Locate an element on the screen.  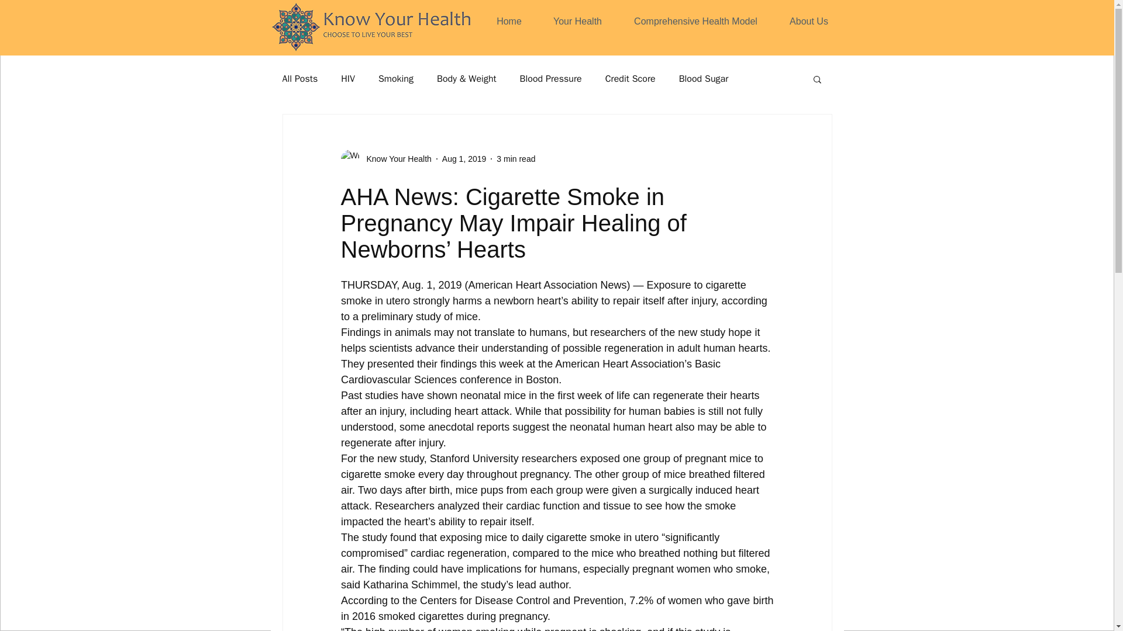
Home is located at coordinates (509, 21).